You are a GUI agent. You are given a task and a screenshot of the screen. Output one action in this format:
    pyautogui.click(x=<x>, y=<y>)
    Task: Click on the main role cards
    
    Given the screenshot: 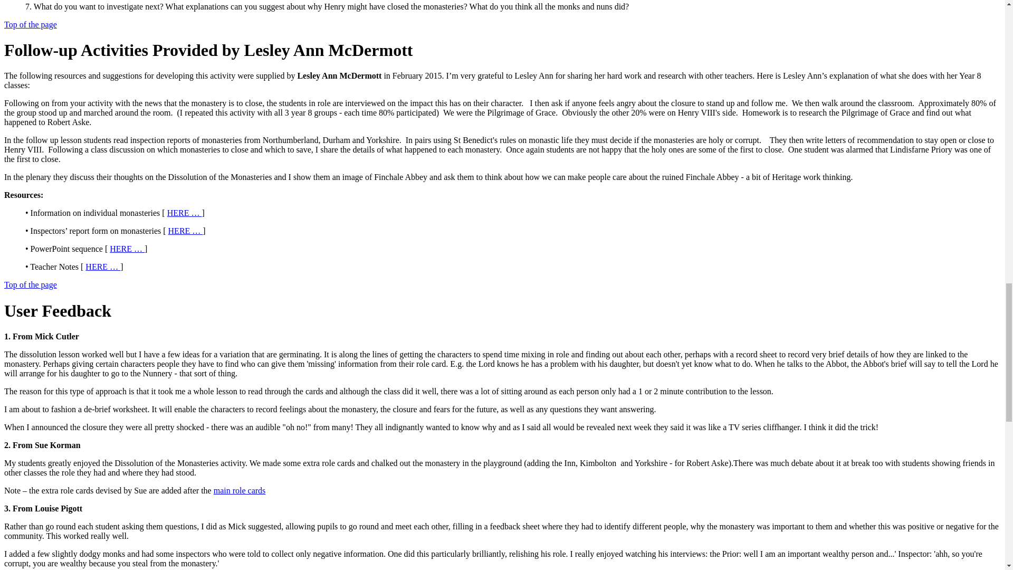 What is the action you would take?
    pyautogui.click(x=240, y=491)
    